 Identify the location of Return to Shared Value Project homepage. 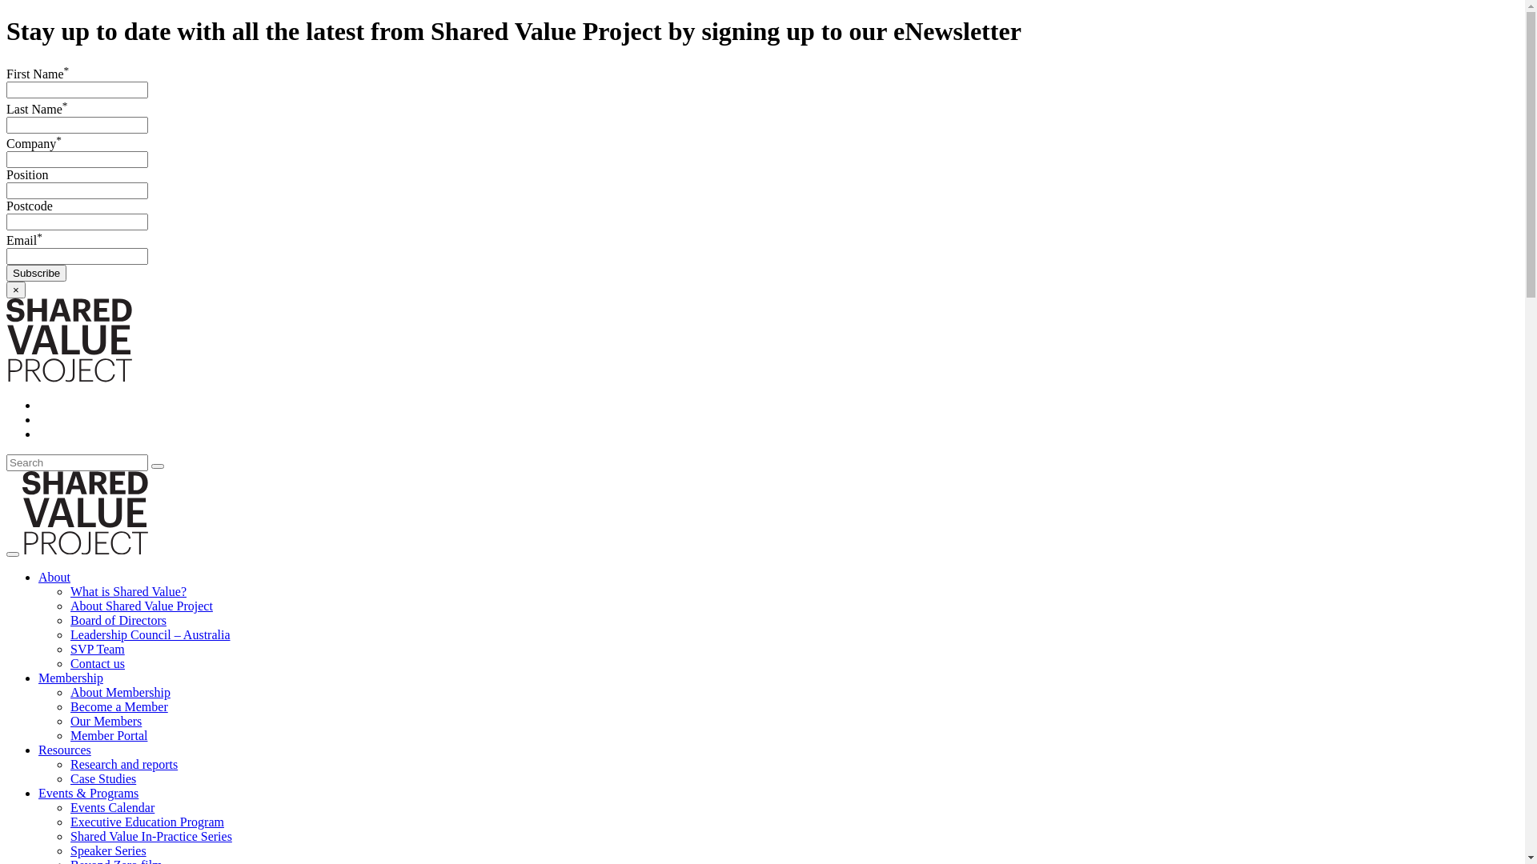
(69, 378).